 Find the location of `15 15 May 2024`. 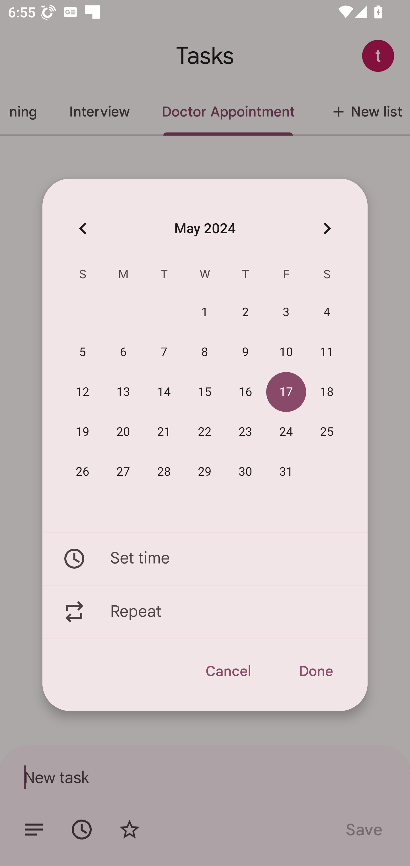

15 15 May 2024 is located at coordinates (205, 392).